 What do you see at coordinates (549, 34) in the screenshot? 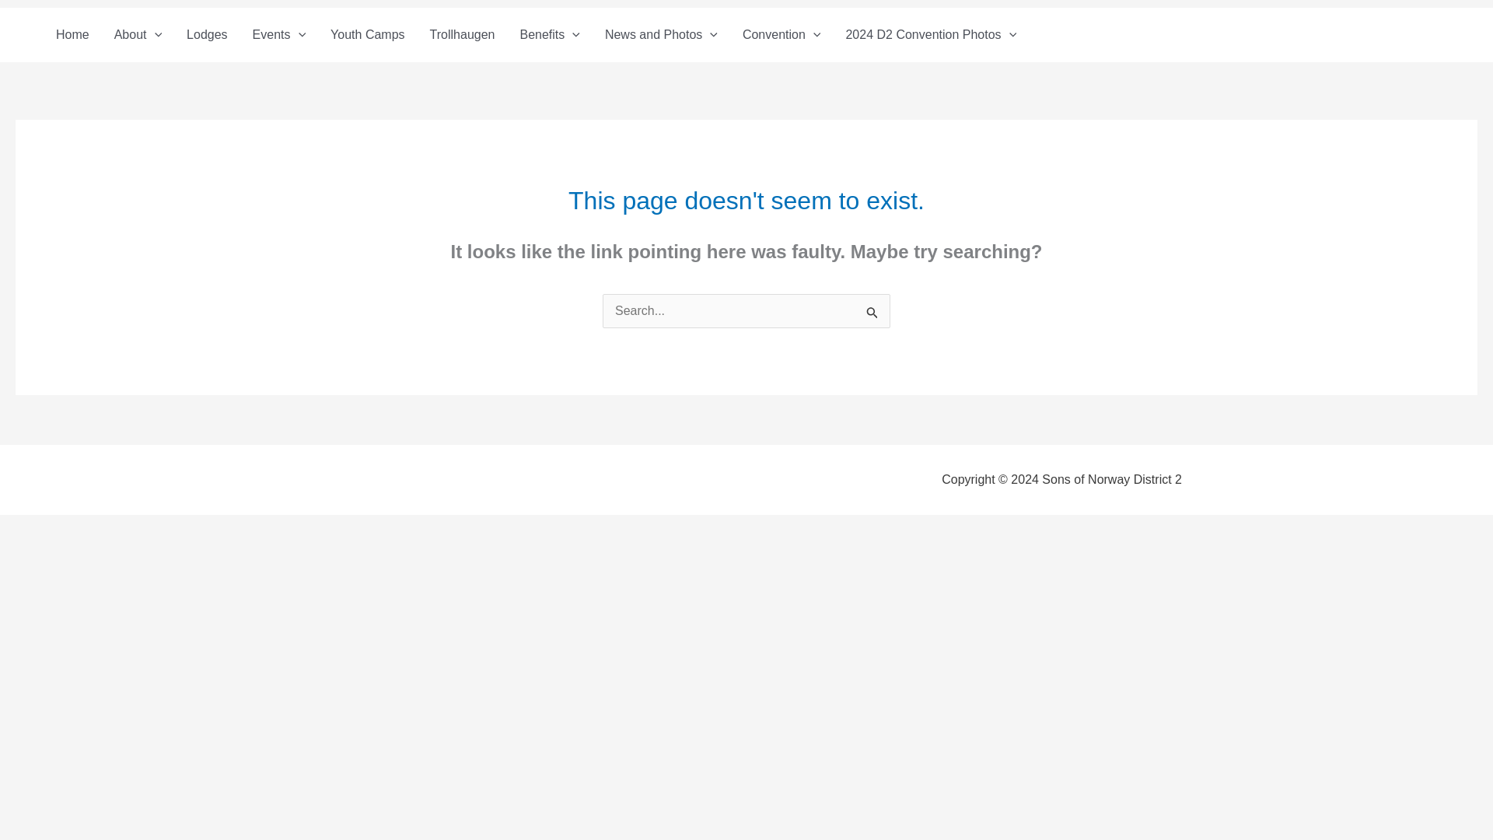
I see `Benefits` at bounding box center [549, 34].